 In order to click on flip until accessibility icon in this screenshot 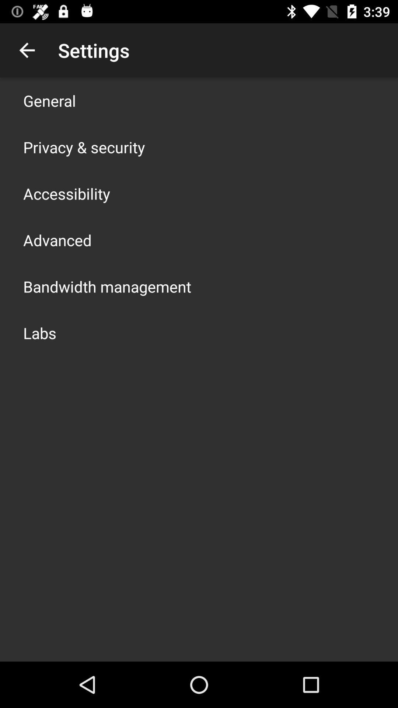, I will do `click(67, 193)`.